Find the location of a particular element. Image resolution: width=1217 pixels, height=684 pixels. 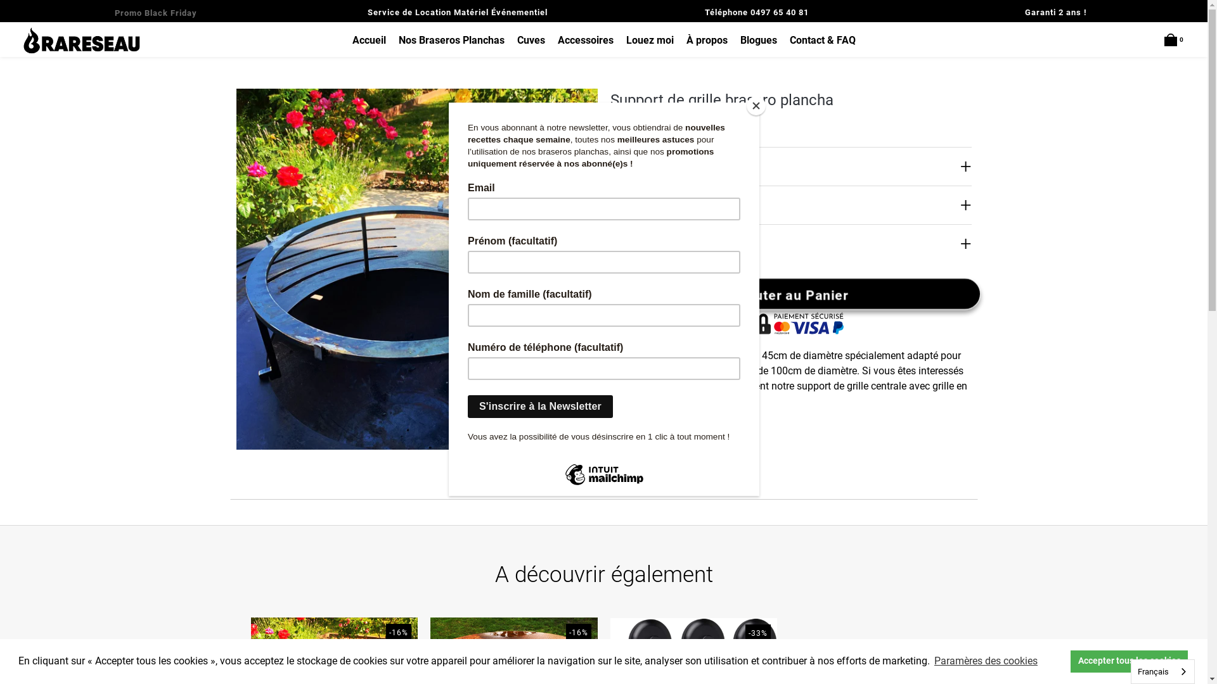

Nos Braseros Planchas is located at coordinates (451, 41).